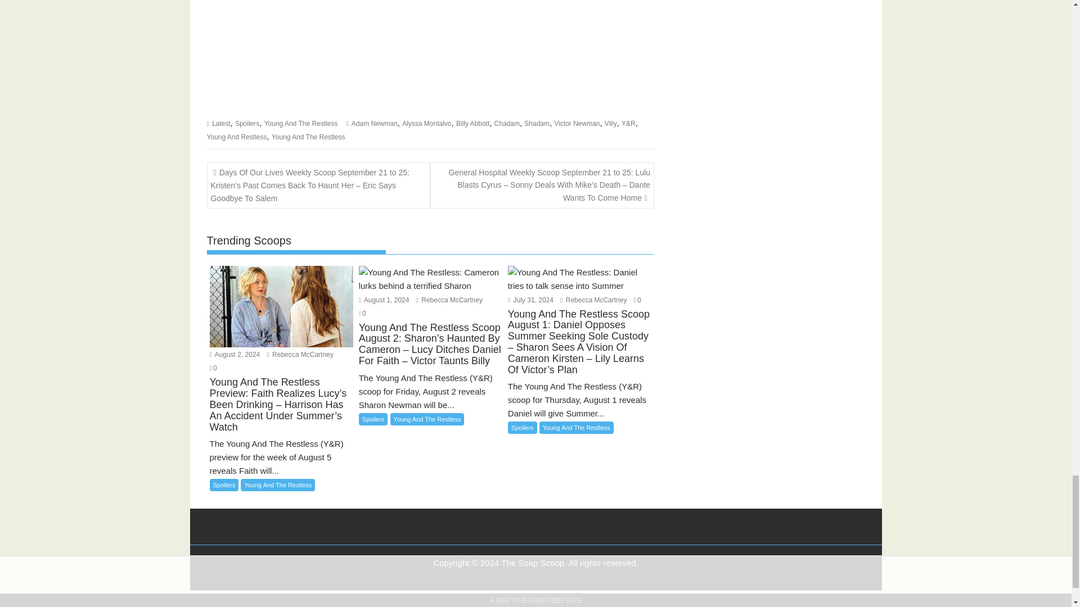 This screenshot has height=607, width=1080. Describe the element at coordinates (449, 300) in the screenshot. I see `Rebecca McCartney` at that location.